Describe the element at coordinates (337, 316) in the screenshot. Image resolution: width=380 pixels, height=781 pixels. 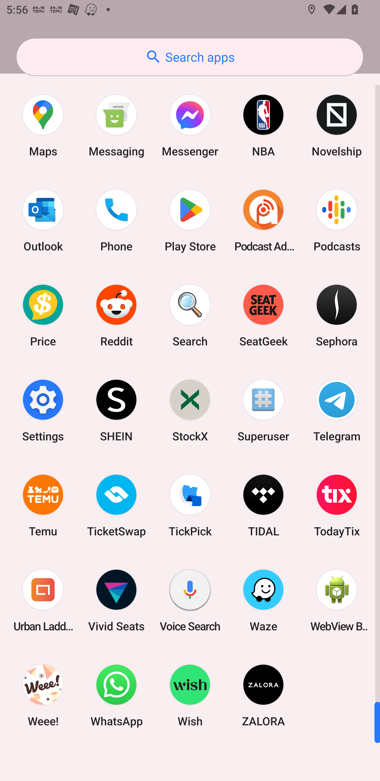
I see `Sephora` at that location.